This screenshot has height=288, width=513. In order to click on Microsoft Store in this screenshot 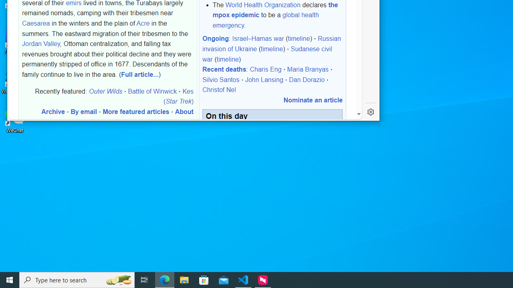, I will do `click(204, 280)`.